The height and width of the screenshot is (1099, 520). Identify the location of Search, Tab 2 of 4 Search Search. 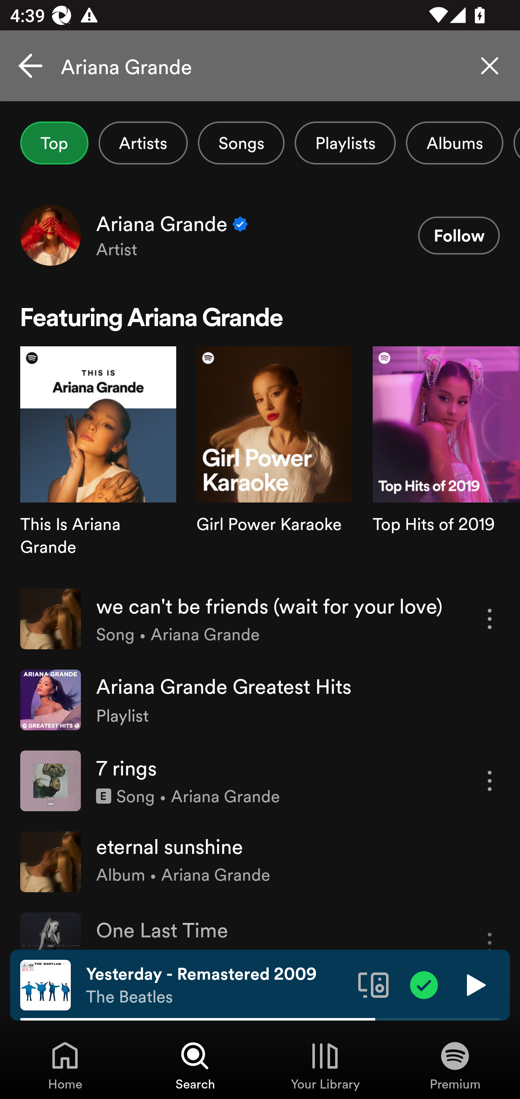
(195, 1065).